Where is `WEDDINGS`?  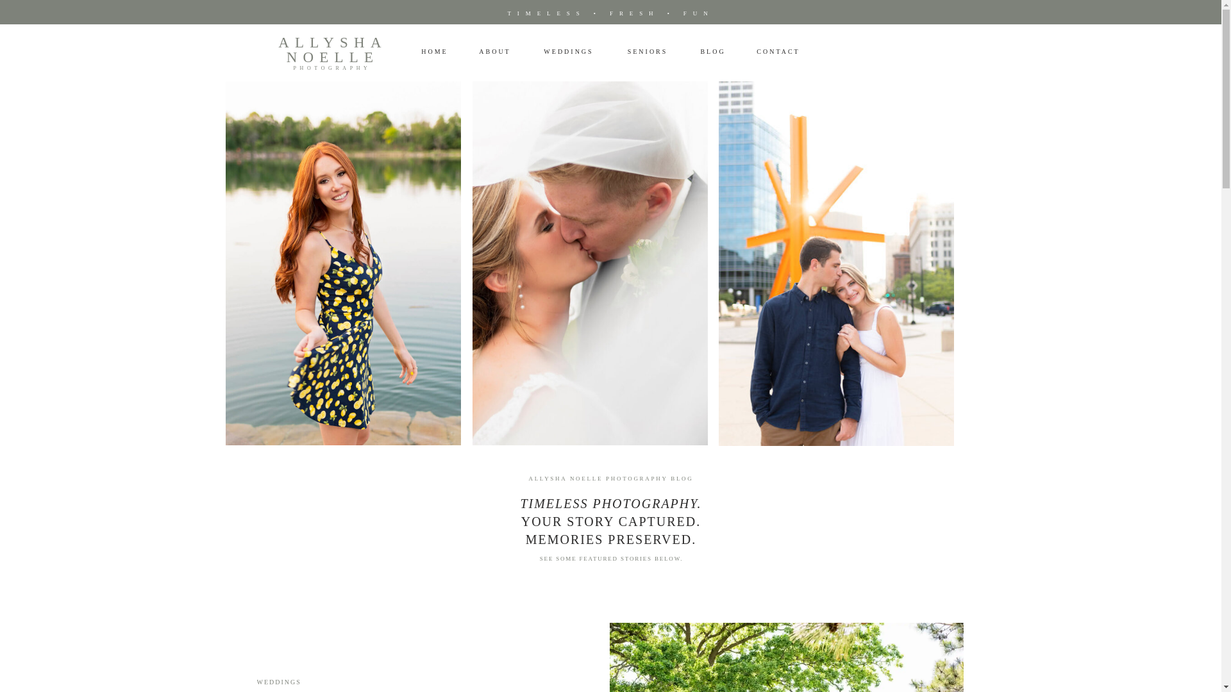 WEDDINGS is located at coordinates (278, 682).